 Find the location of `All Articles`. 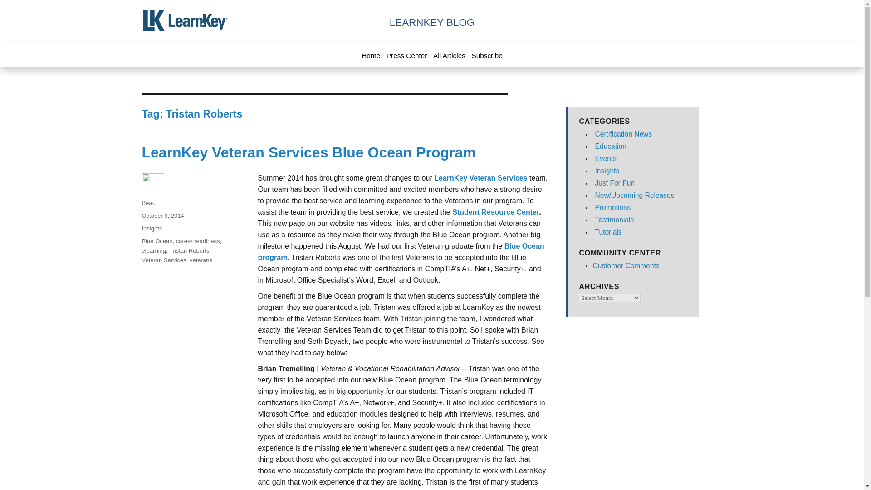

All Articles is located at coordinates (449, 55).